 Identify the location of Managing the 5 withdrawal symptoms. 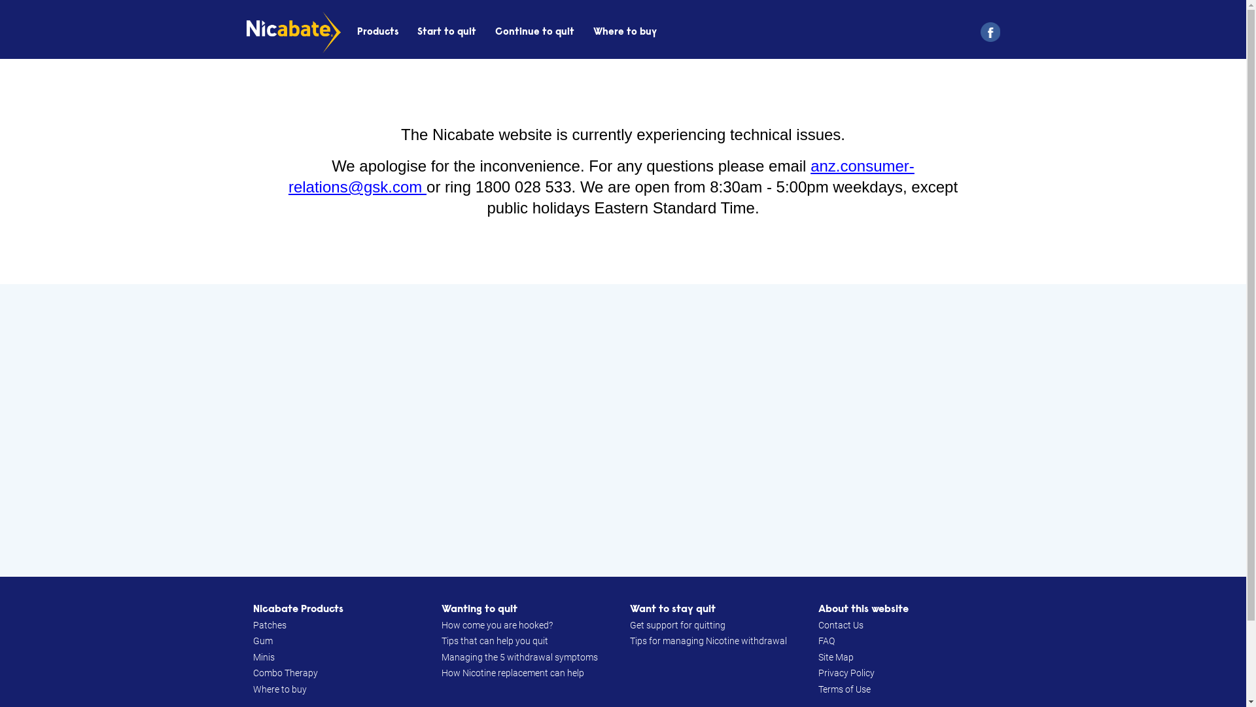
(519, 657).